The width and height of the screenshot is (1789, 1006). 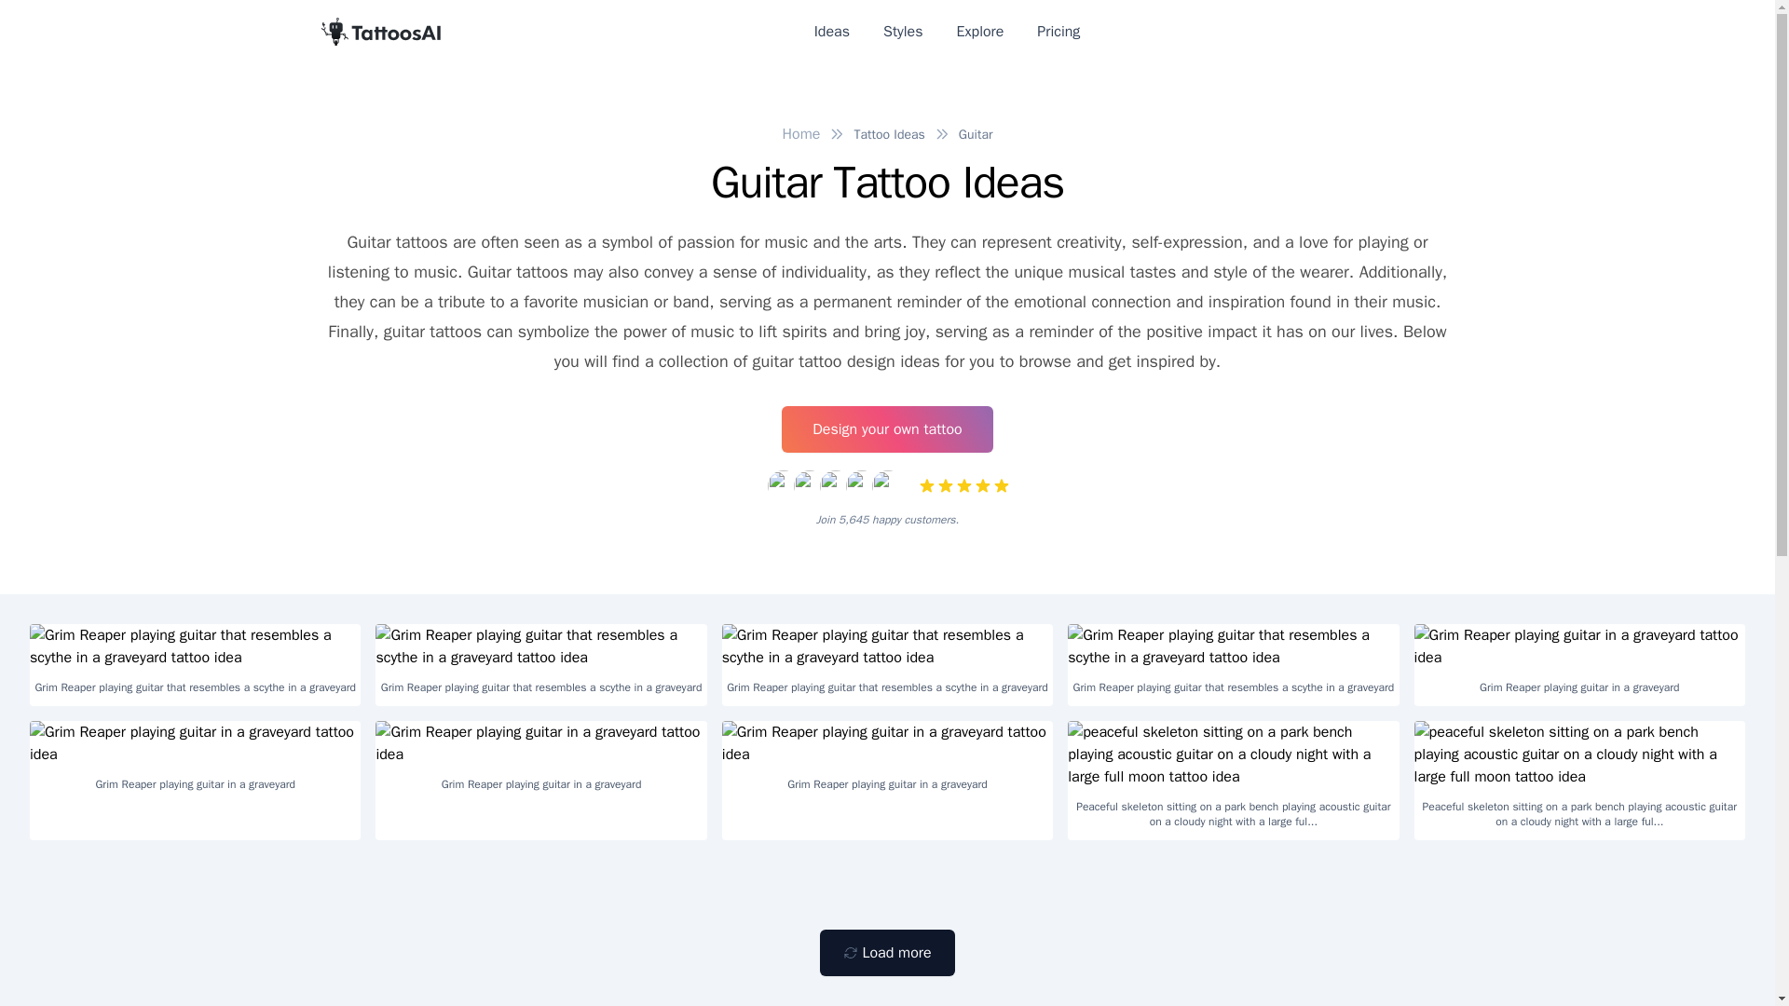 I want to click on Grim Reaper playing guitar in a graveyard, so click(x=887, y=762).